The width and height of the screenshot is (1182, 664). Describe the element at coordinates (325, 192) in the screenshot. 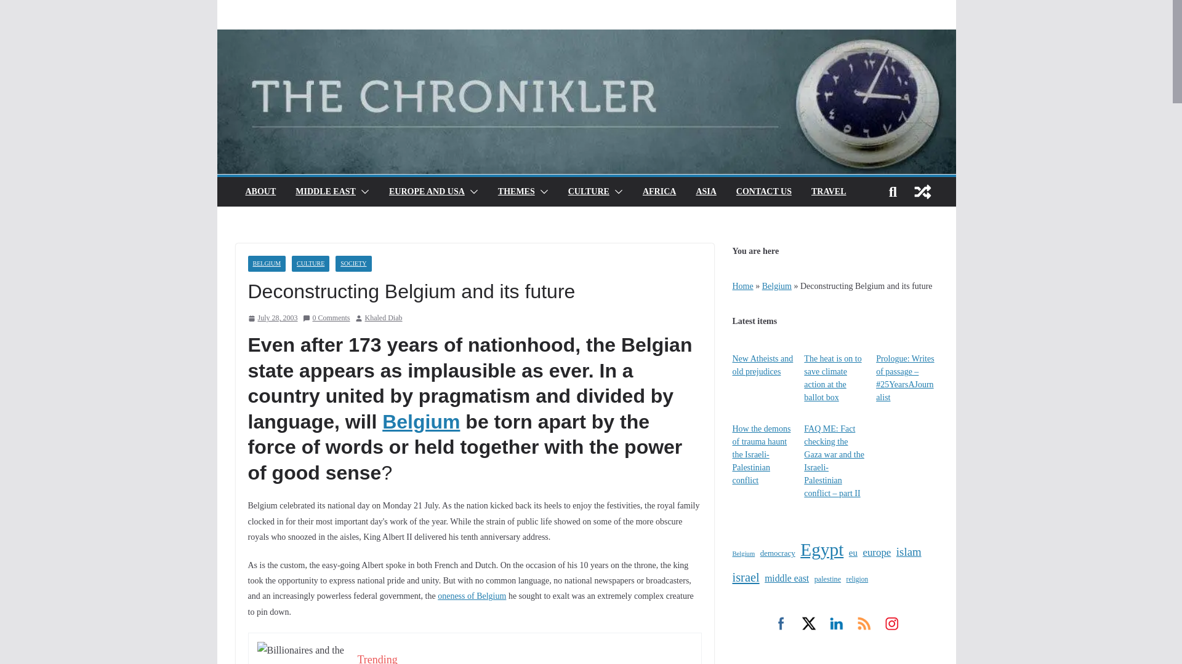

I see `MIDDLE EAST` at that location.